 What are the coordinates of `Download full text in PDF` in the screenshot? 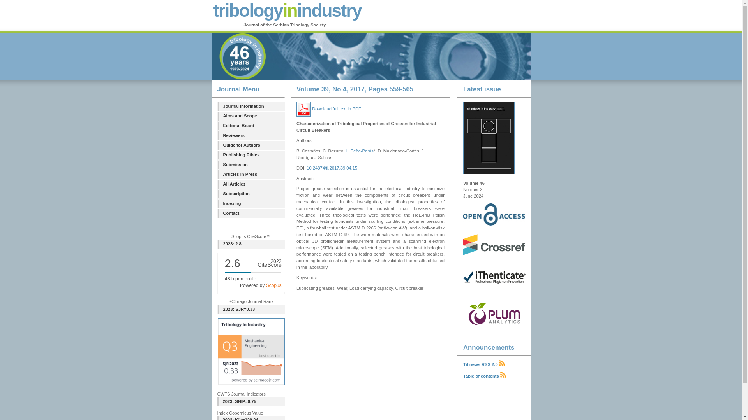 It's located at (329, 109).